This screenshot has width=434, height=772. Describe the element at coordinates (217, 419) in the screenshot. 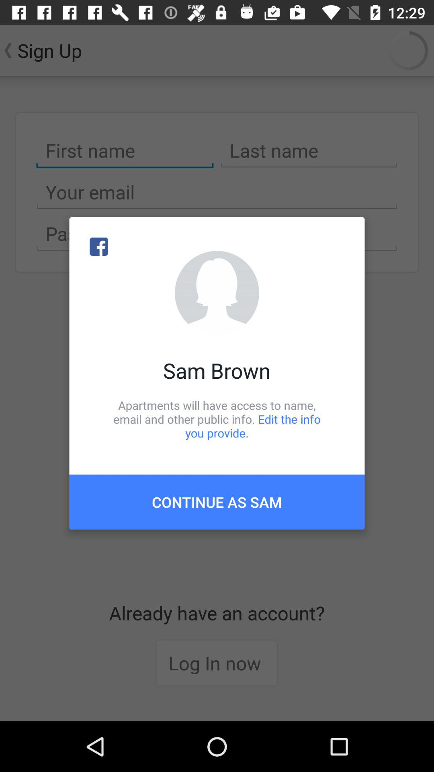

I see `open the apartments will have` at that location.